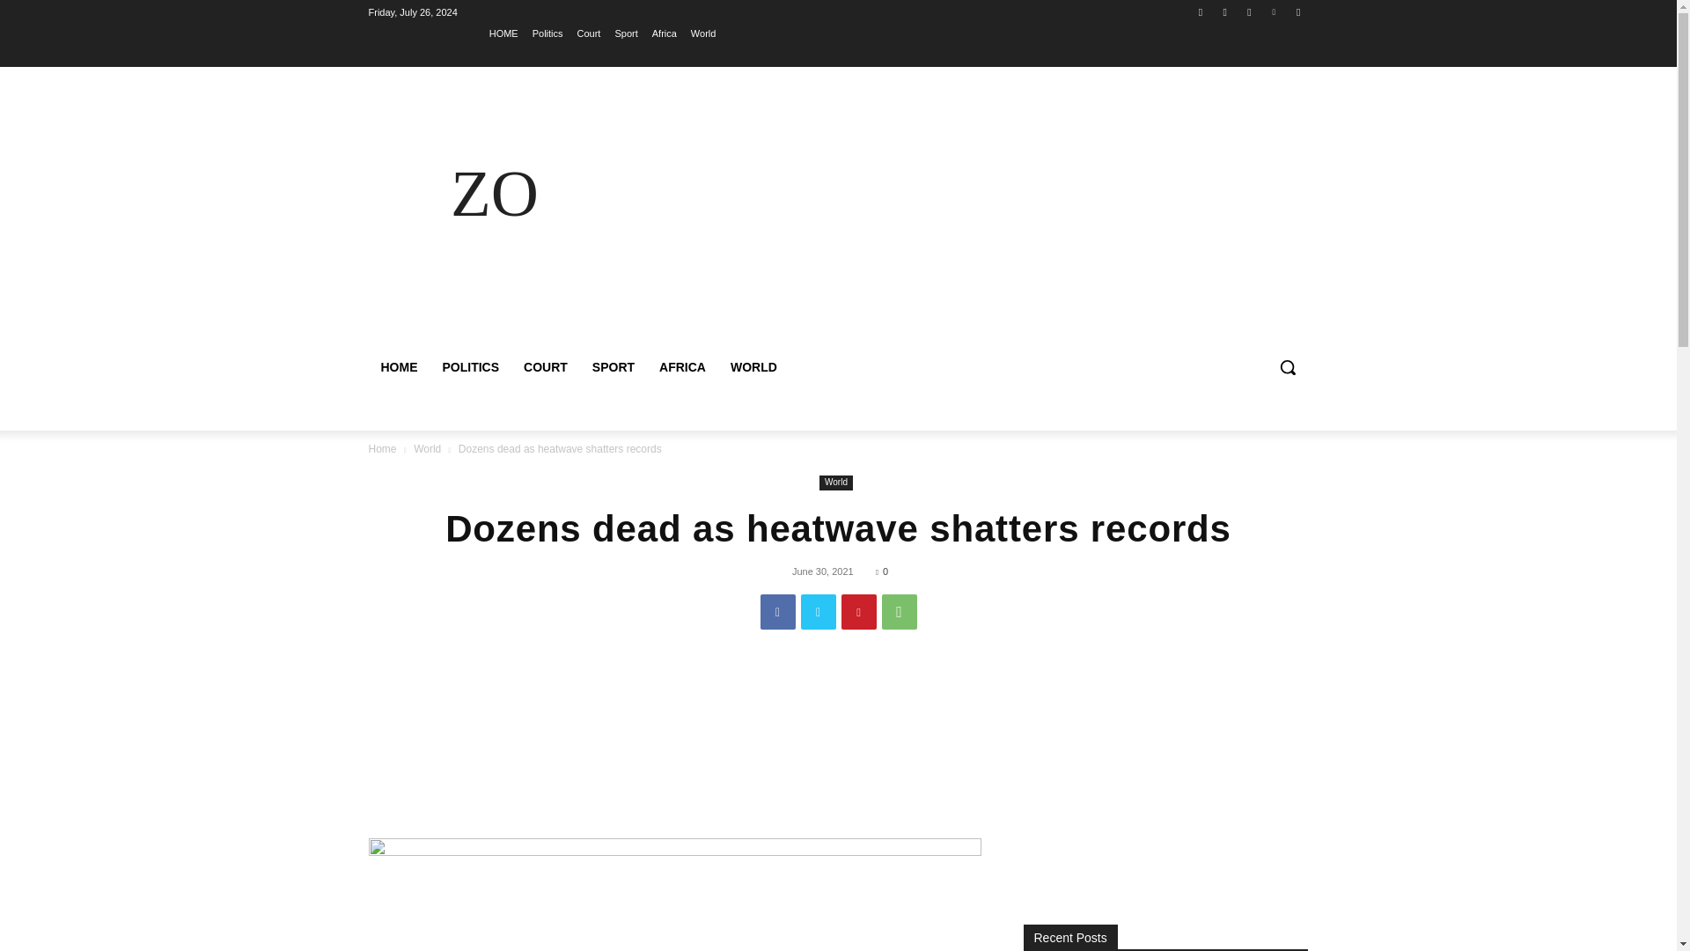 The image size is (1690, 951). I want to click on Vimeo, so click(1275, 11).